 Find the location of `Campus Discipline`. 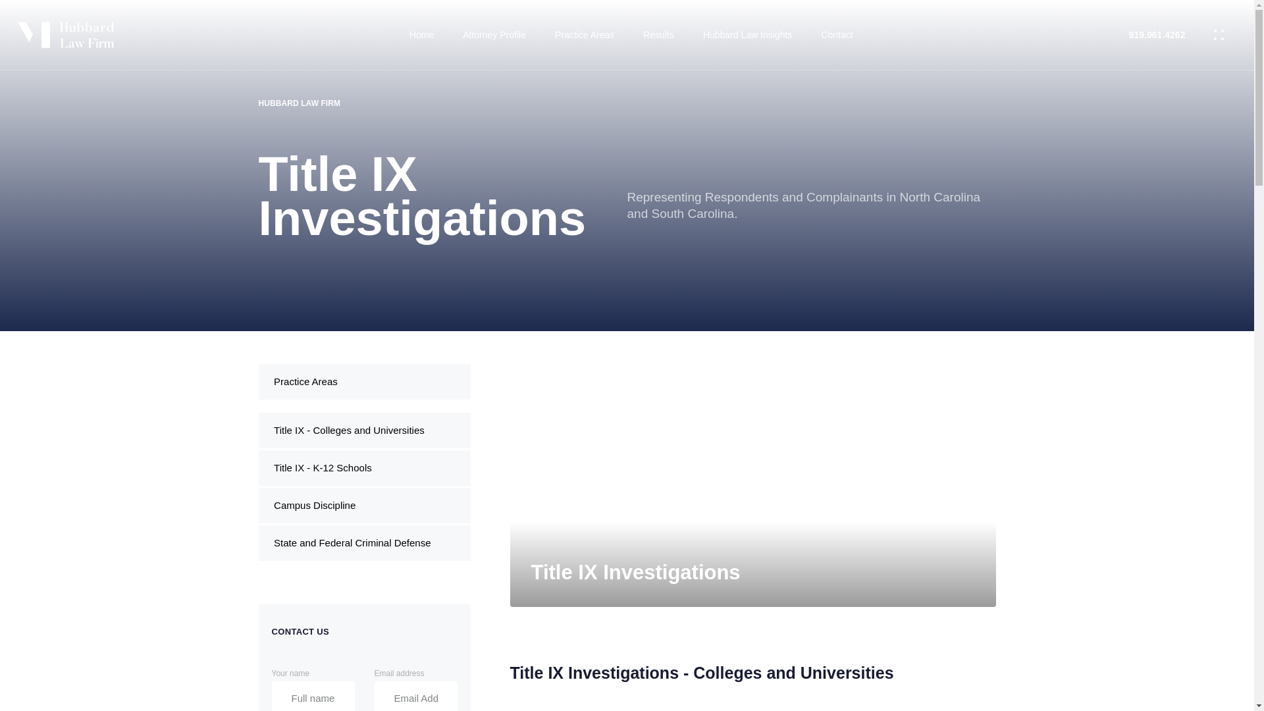

Campus Discipline is located at coordinates (363, 505).